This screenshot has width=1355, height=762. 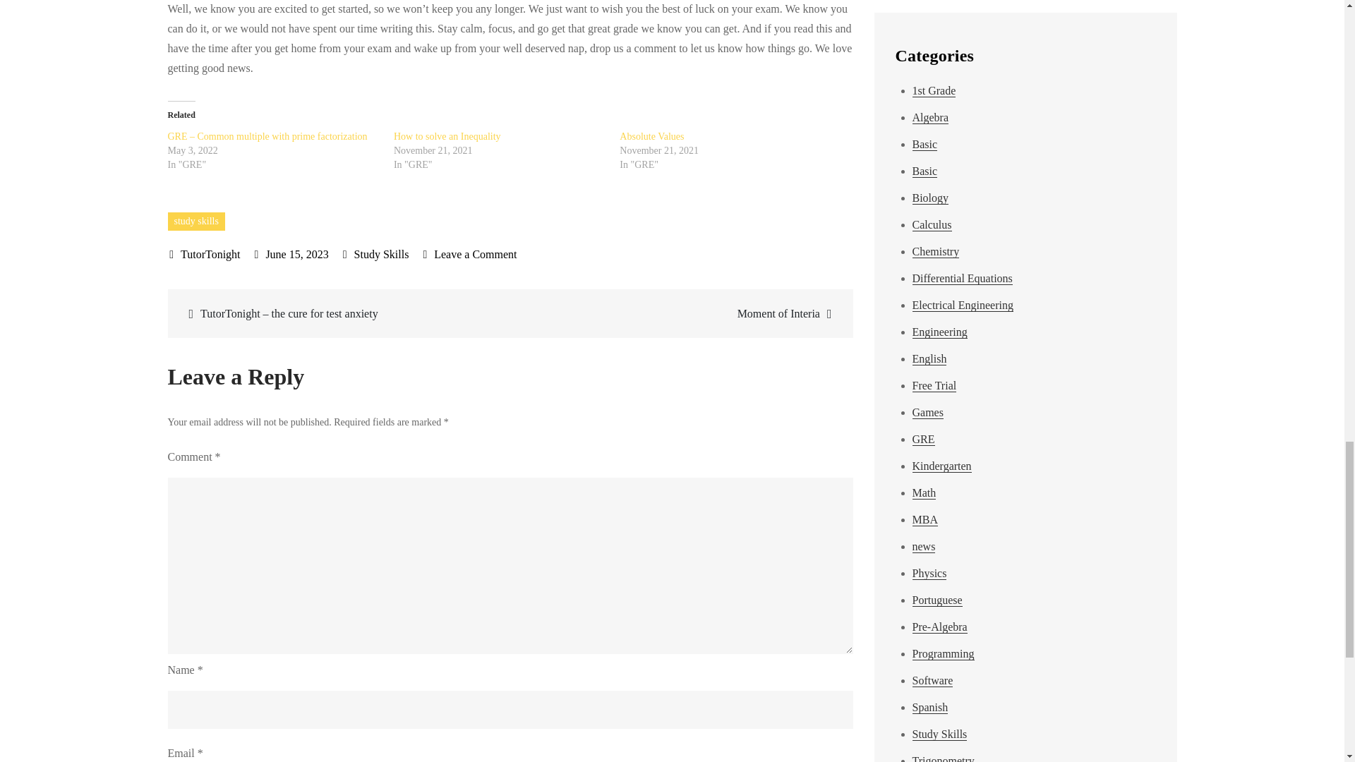 I want to click on How to solve an Inequality, so click(x=651, y=135).